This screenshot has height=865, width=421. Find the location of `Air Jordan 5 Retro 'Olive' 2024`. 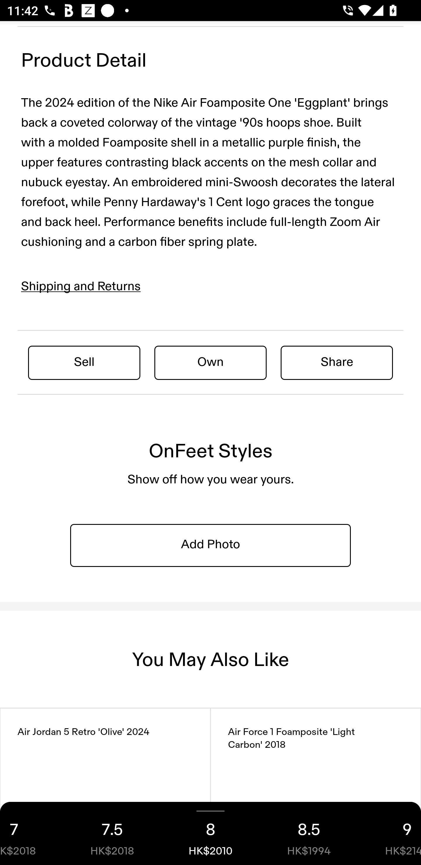

Air Jordan 5 Retro 'Olive' 2024 is located at coordinates (105, 787).